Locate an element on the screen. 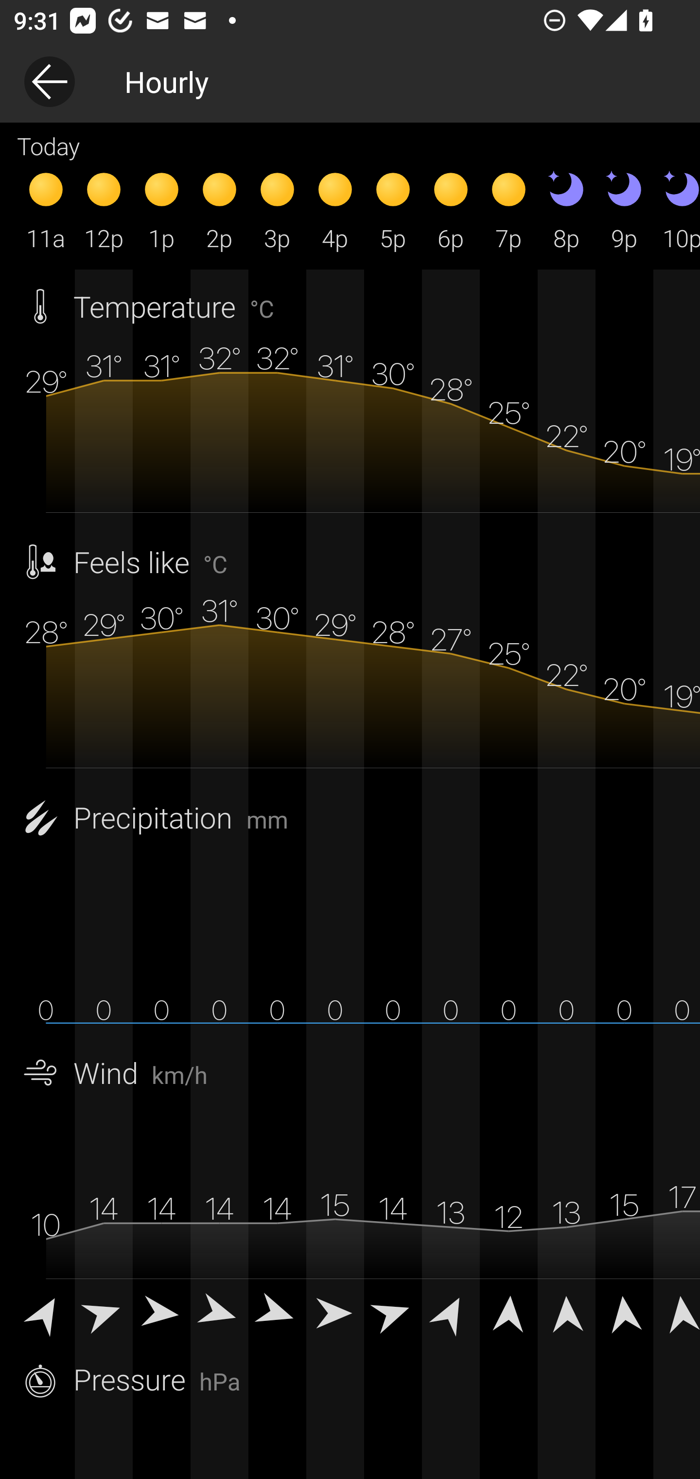 The height and width of the screenshot is (1479, 700).  is located at coordinates (451, 1313).